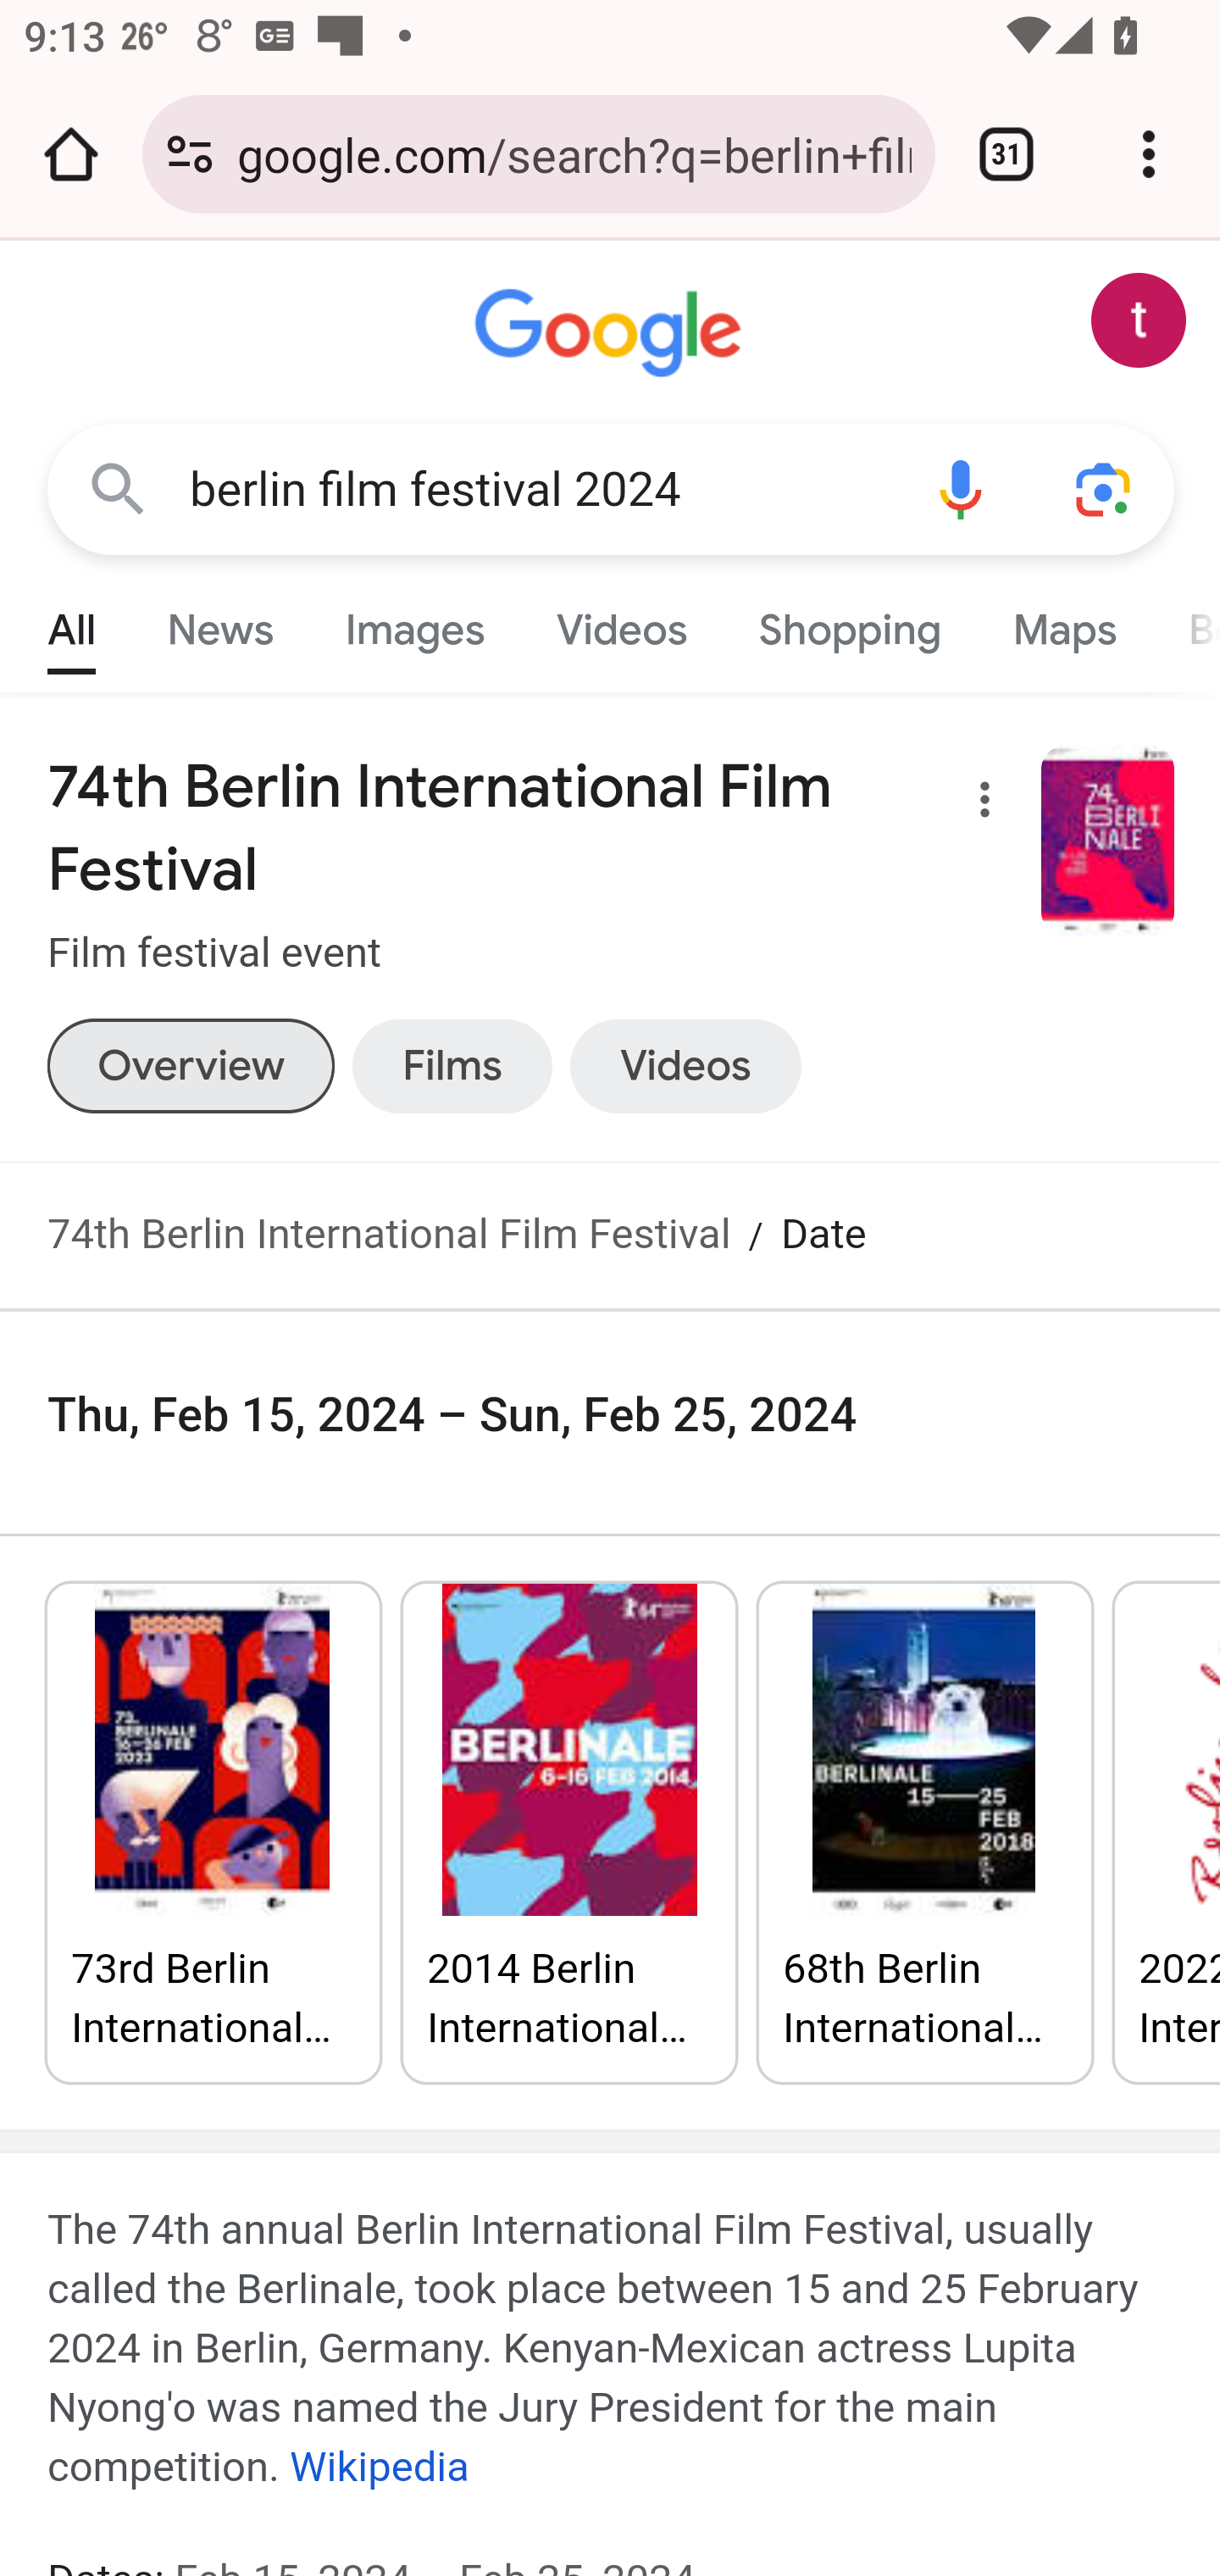  I want to click on Maps, so click(1063, 622).